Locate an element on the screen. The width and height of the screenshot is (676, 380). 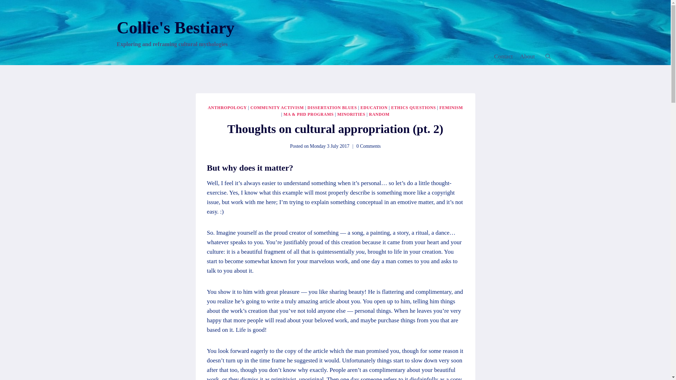
MINORITIES is located at coordinates (351, 114).